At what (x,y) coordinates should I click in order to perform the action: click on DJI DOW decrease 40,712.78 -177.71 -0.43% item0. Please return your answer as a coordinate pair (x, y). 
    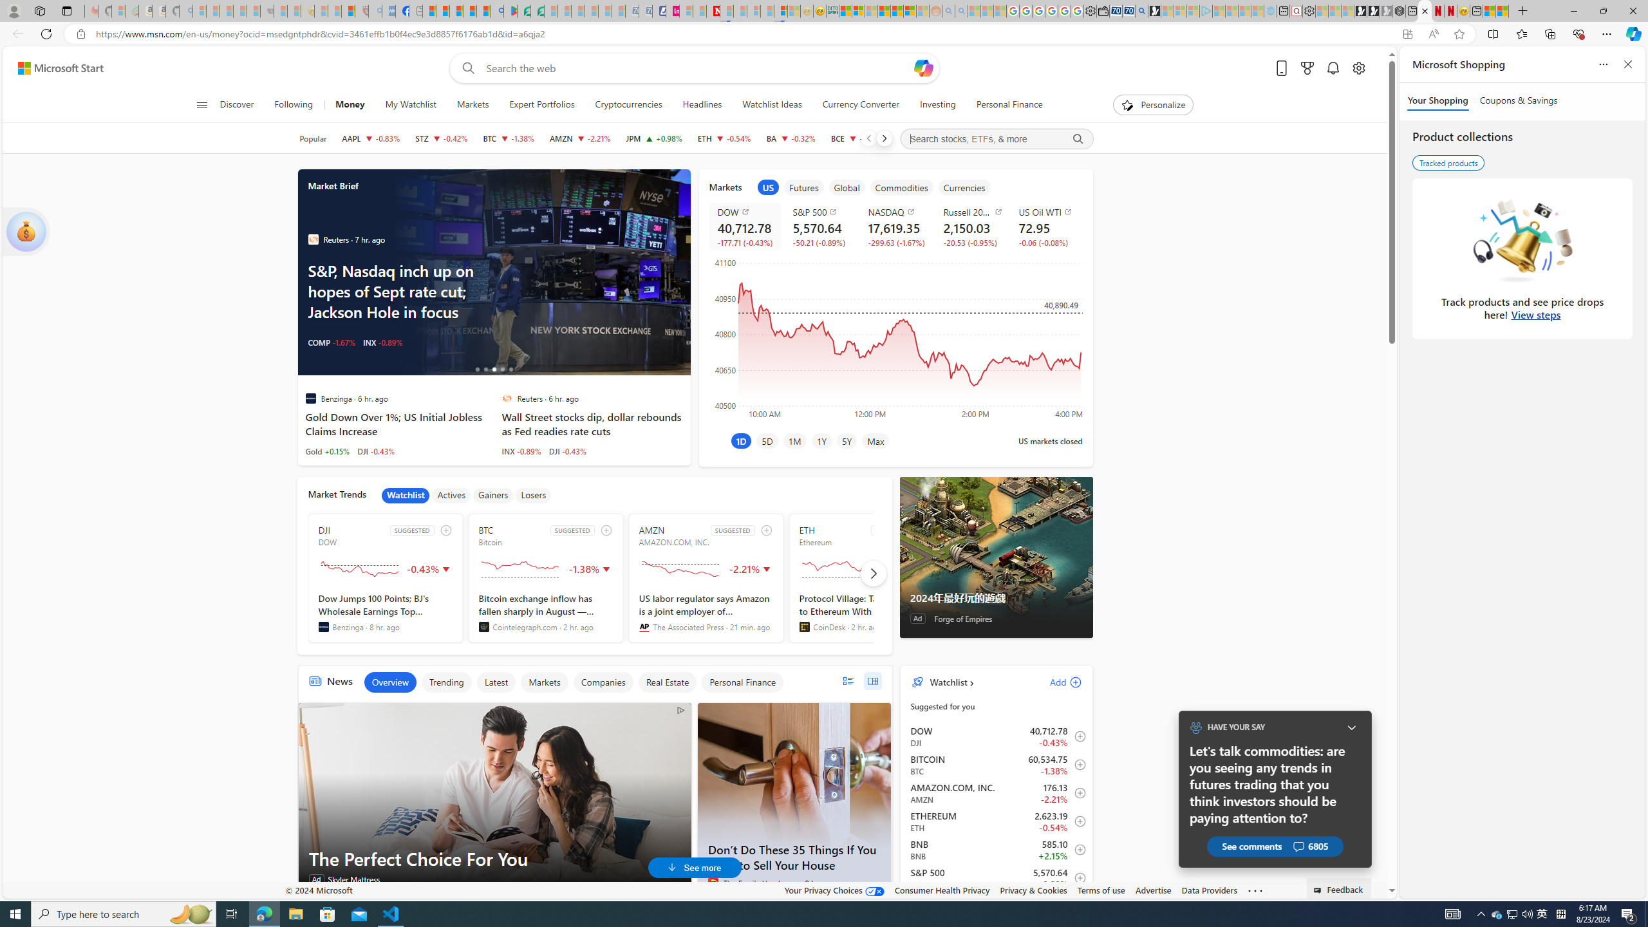
    Looking at the image, I should click on (997, 736).